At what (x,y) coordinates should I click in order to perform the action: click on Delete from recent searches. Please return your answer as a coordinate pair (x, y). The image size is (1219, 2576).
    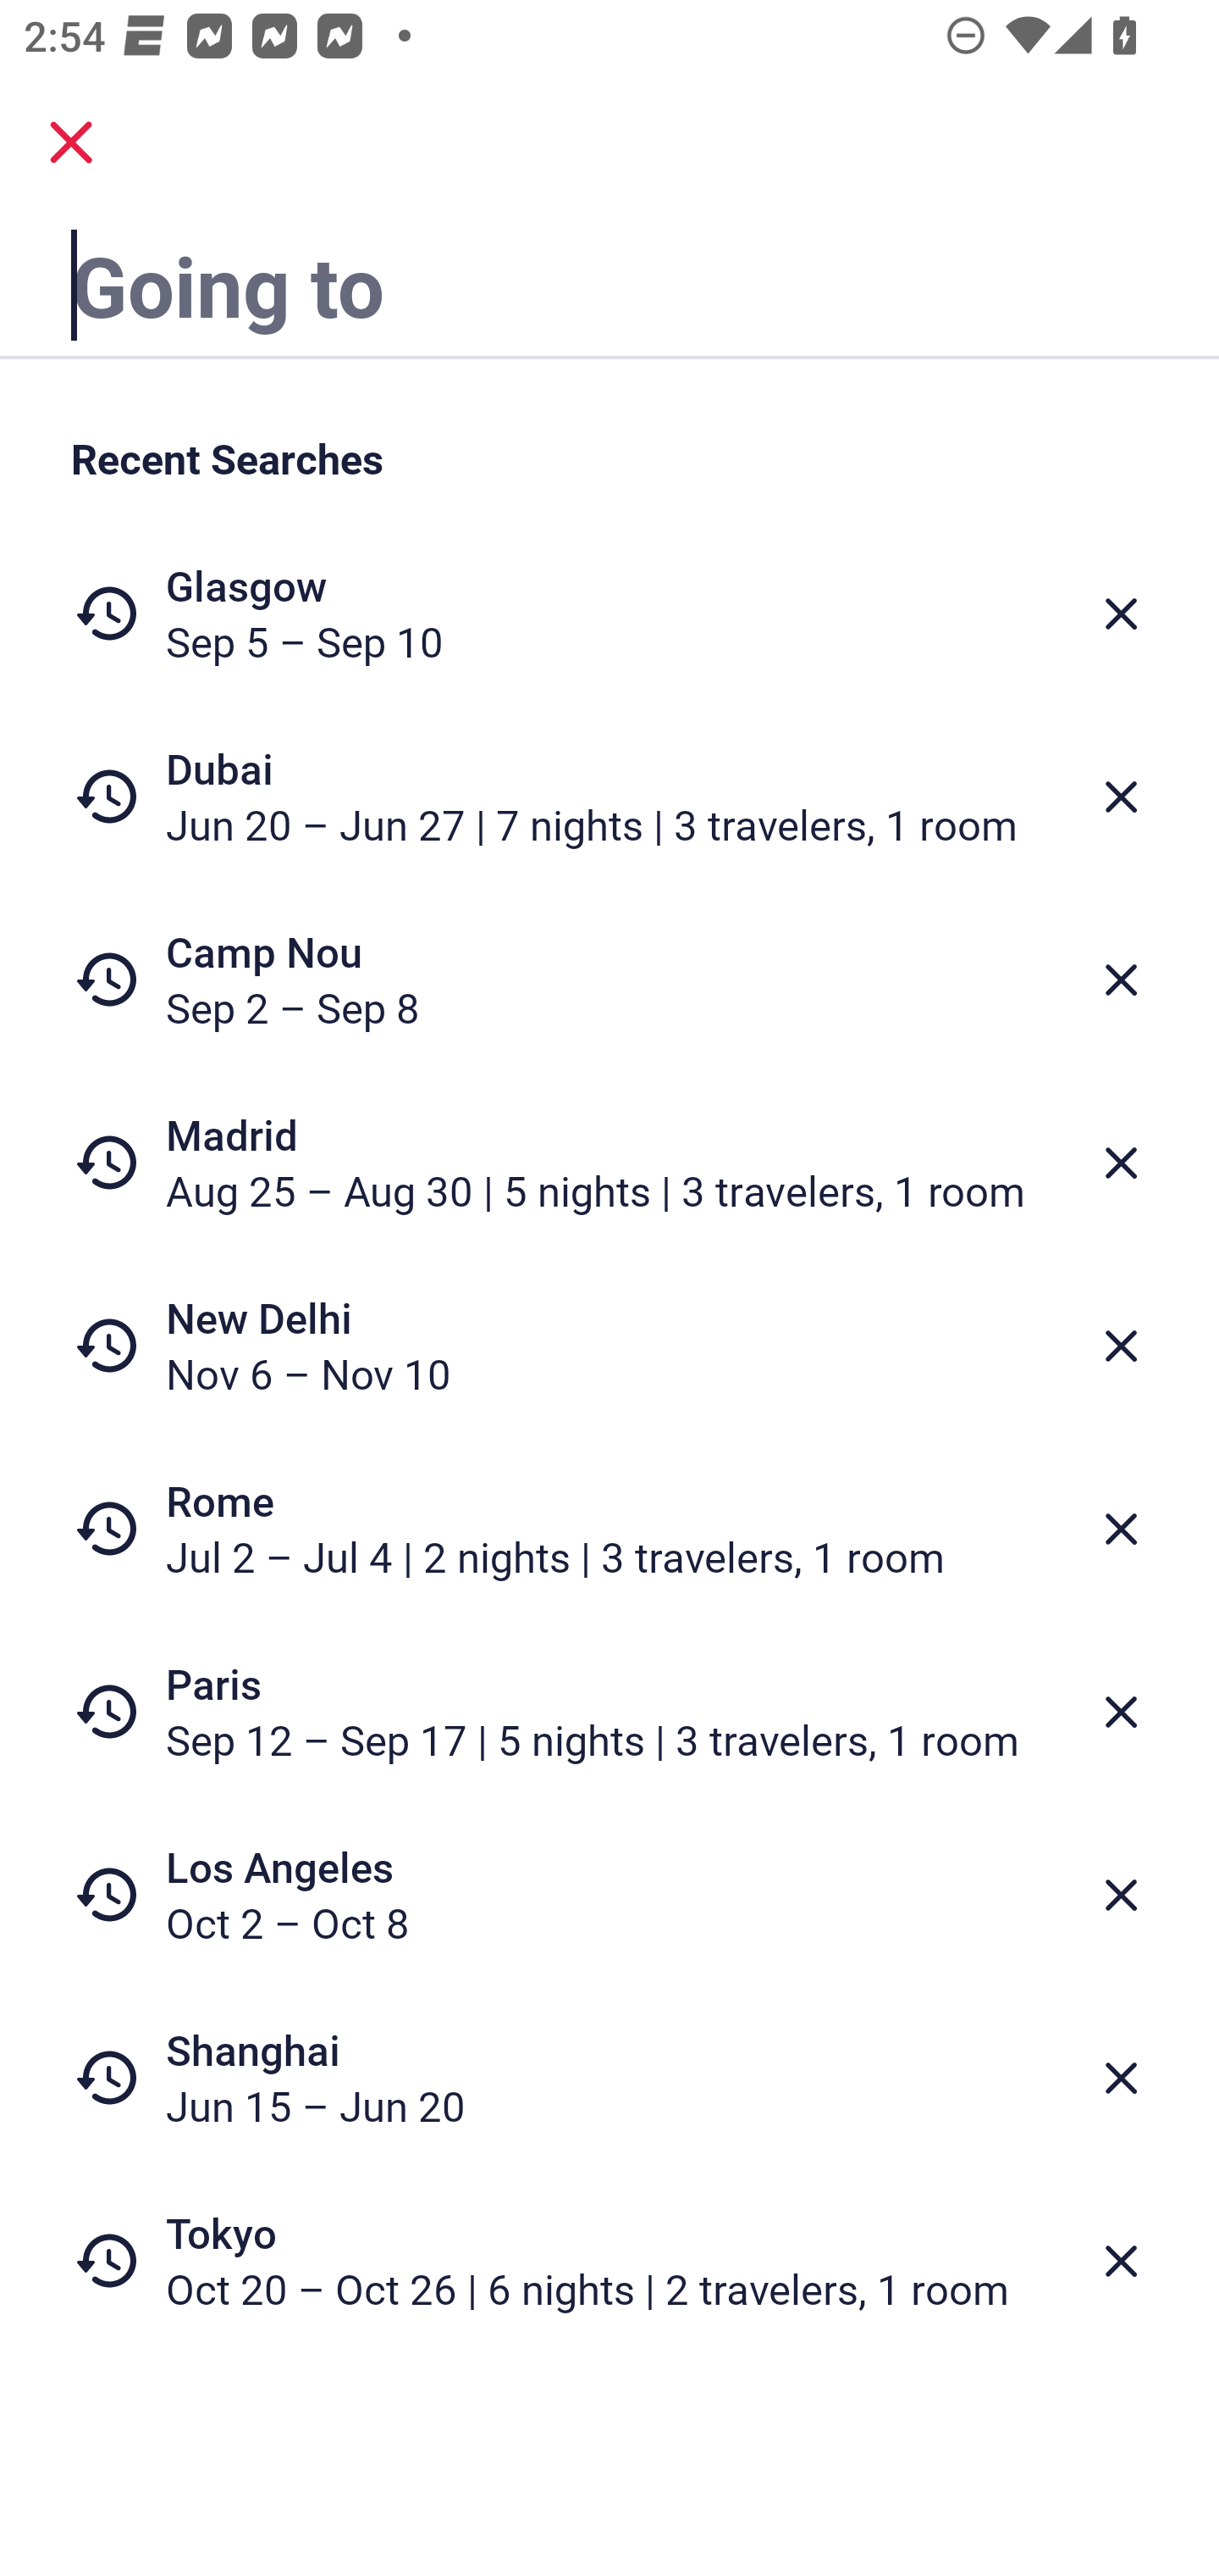
    Looking at the image, I should click on (1121, 1895).